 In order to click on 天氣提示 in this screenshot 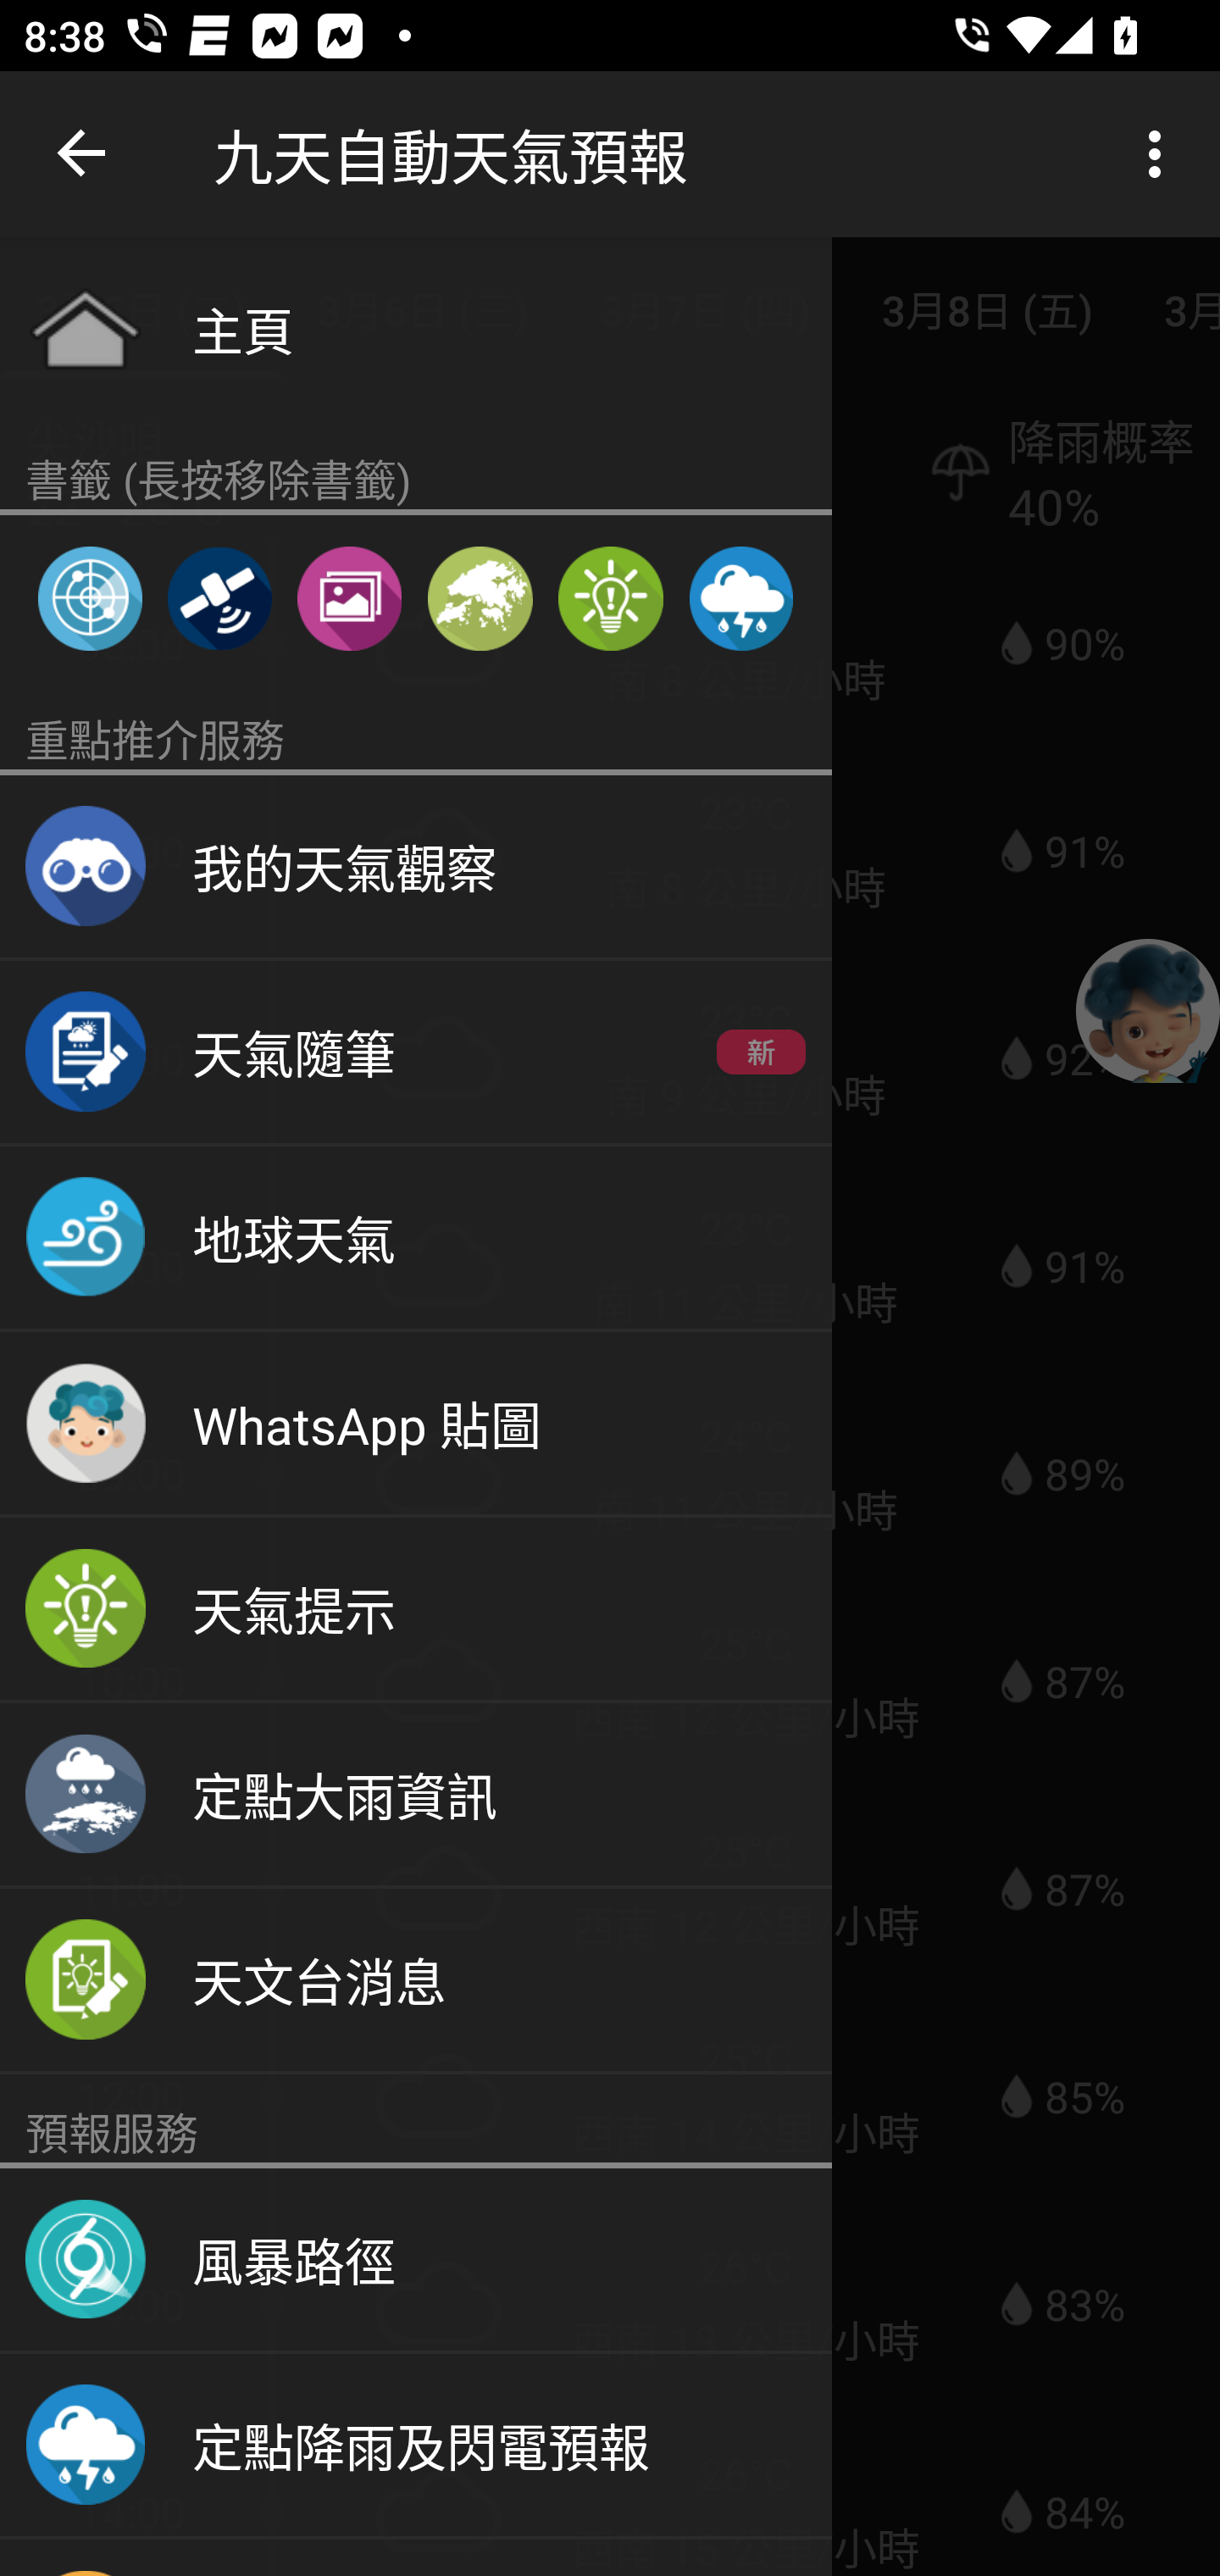, I will do `click(610, 598)`.